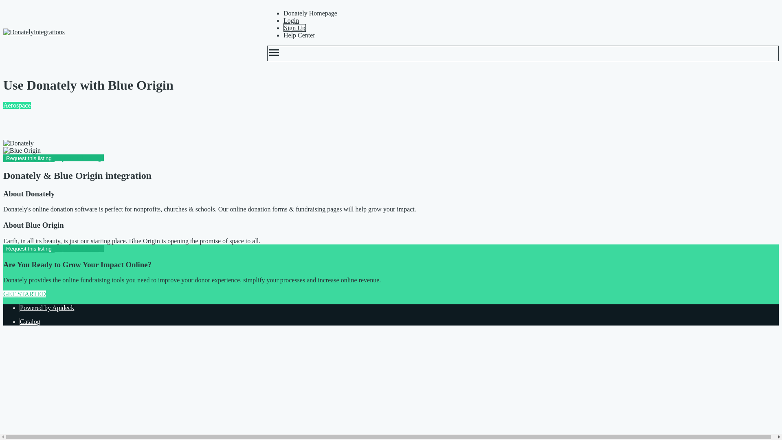 Image resolution: width=782 pixels, height=440 pixels. Describe the element at coordinates (29, 249) in the screenshot. I see `Request this listing` at that location.